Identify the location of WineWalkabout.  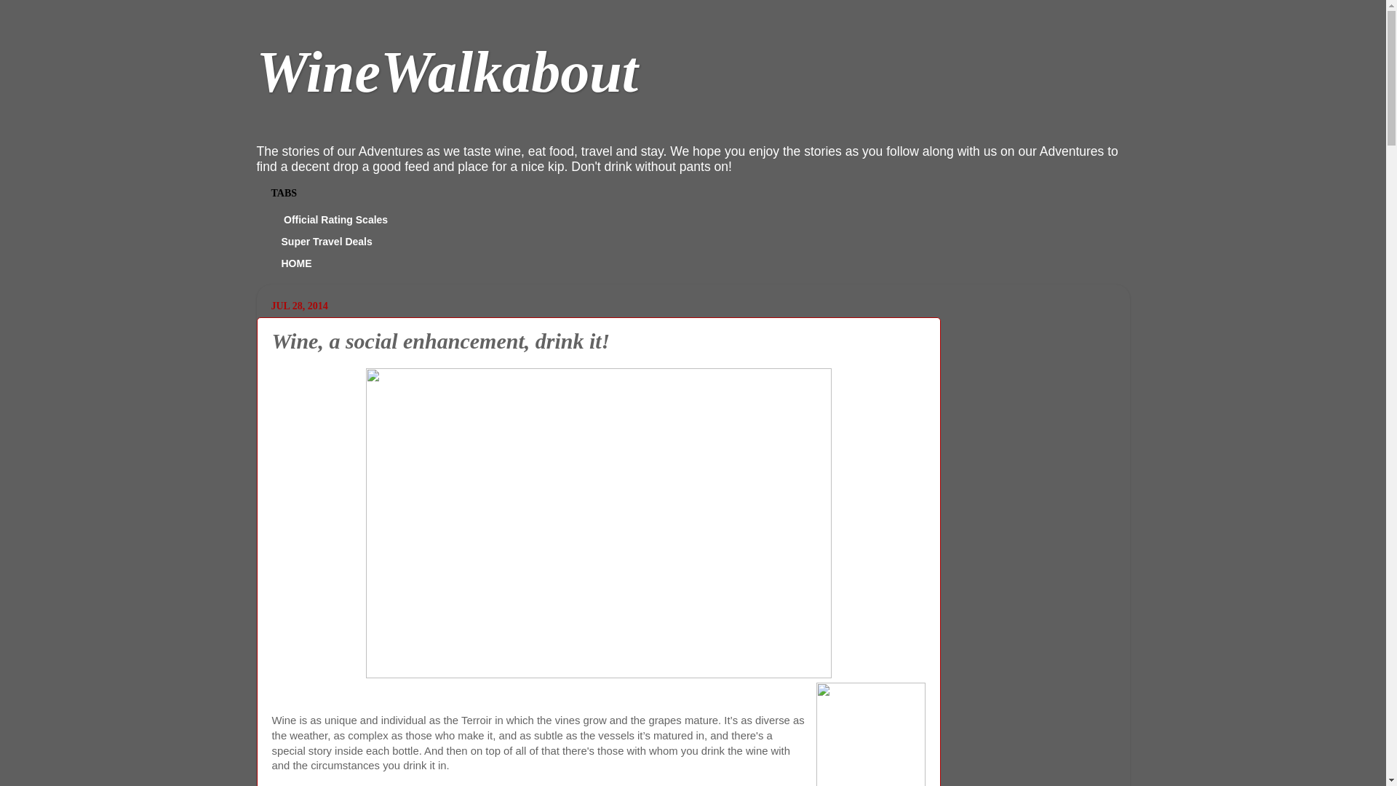
(447, 71).